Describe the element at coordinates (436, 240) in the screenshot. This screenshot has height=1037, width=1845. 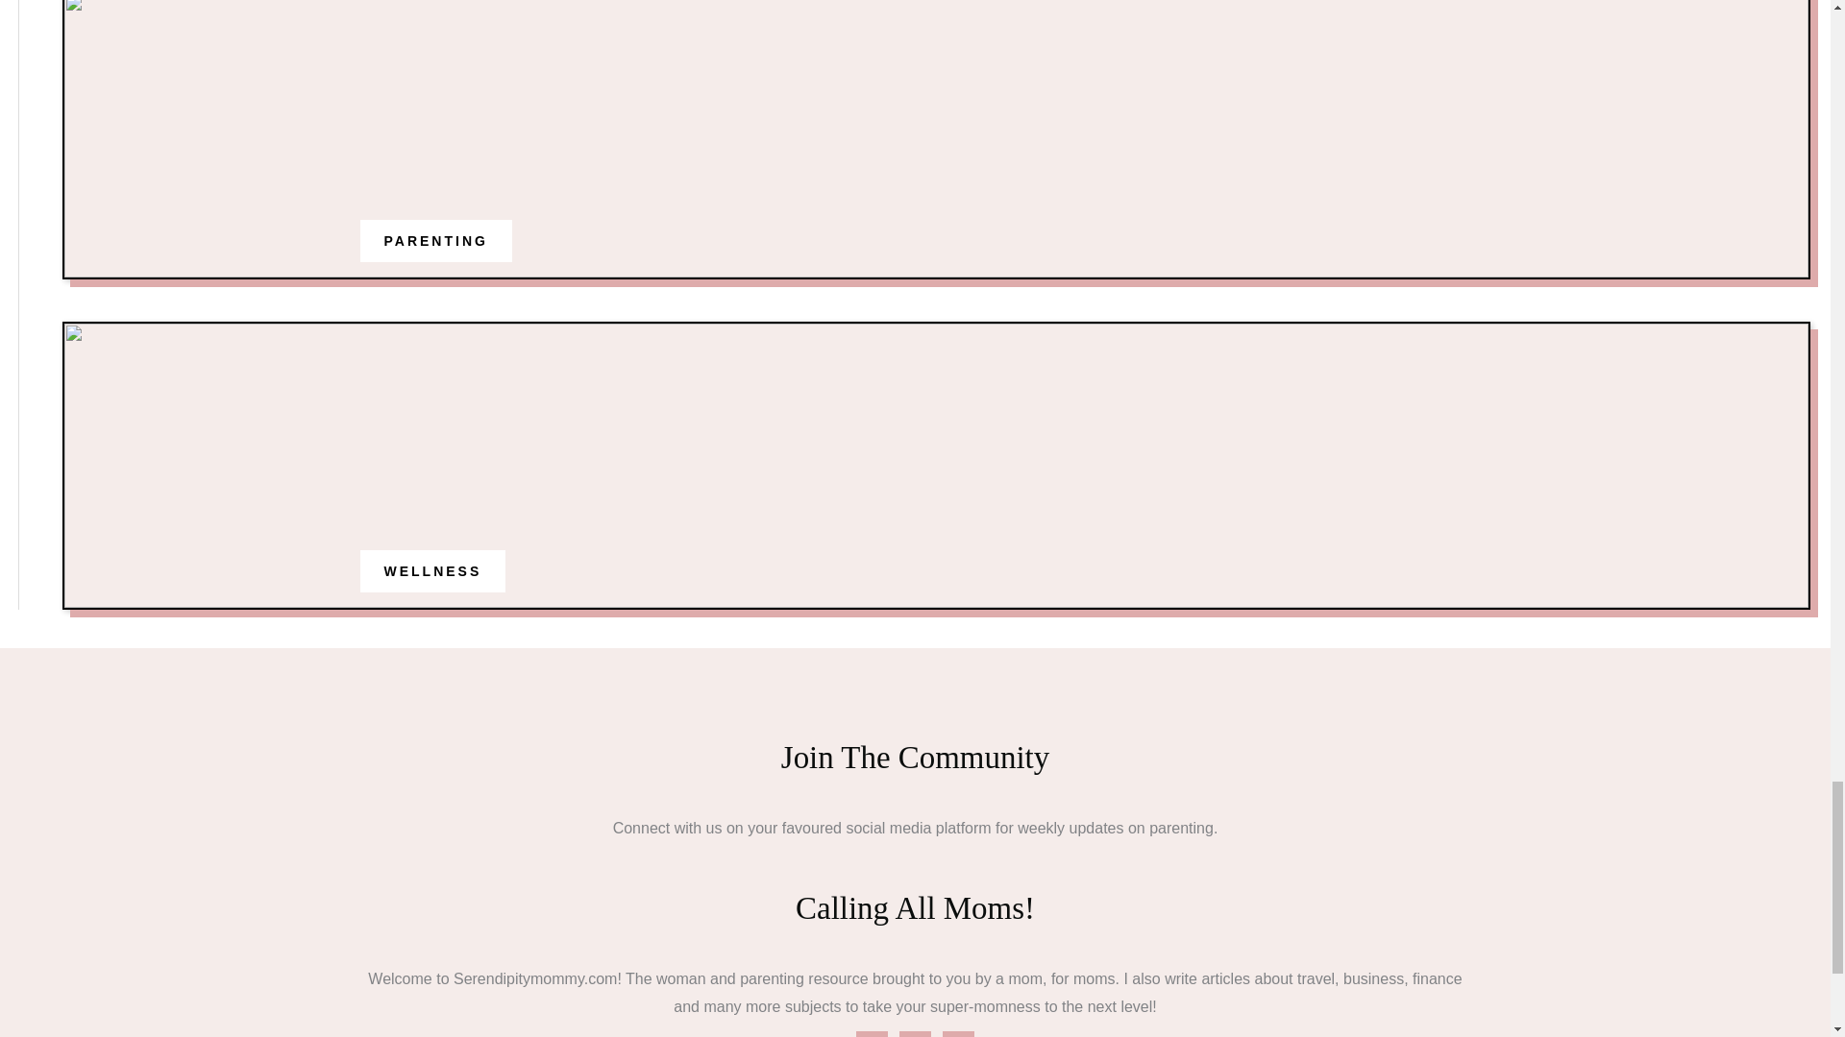
I see `PARENTING` at that location.